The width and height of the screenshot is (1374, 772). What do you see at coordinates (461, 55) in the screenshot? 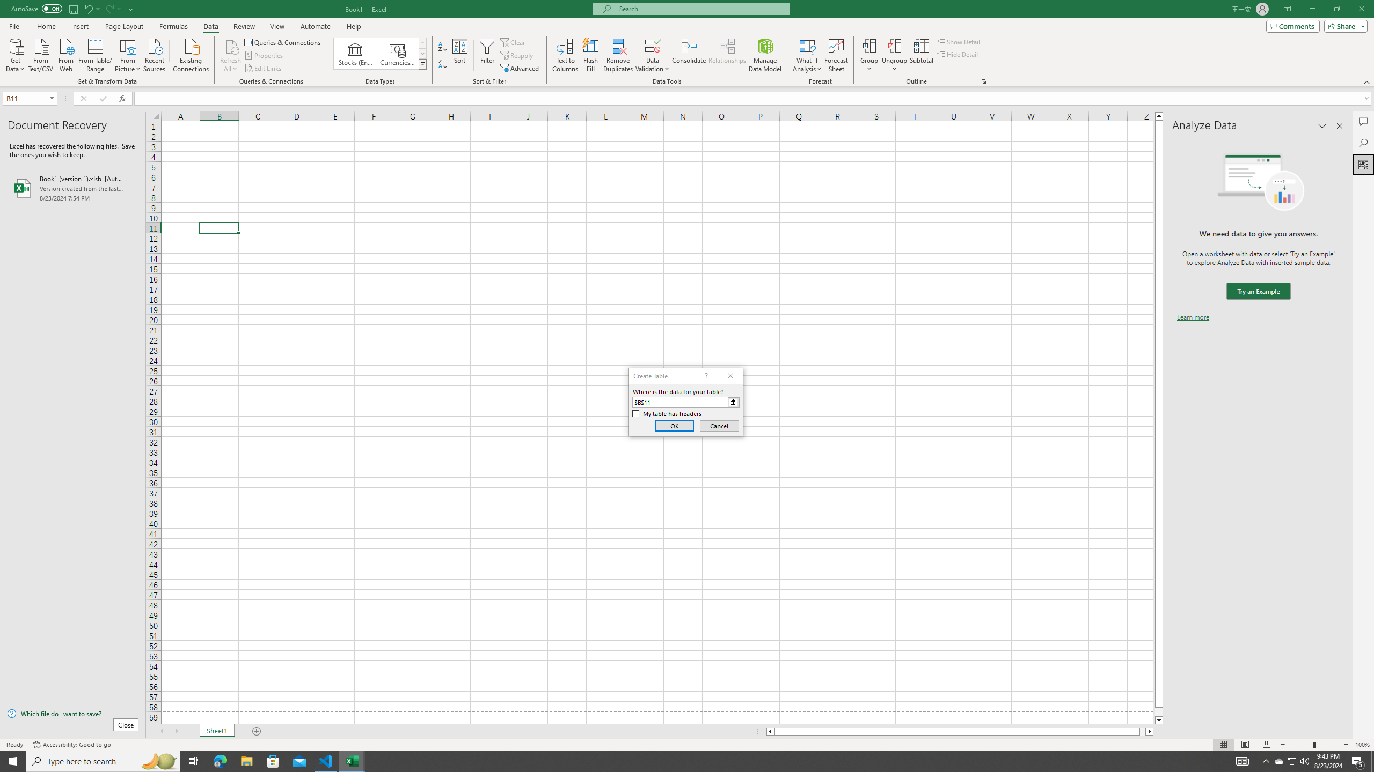
I see `Sort...` at bounding box center [461, 55].